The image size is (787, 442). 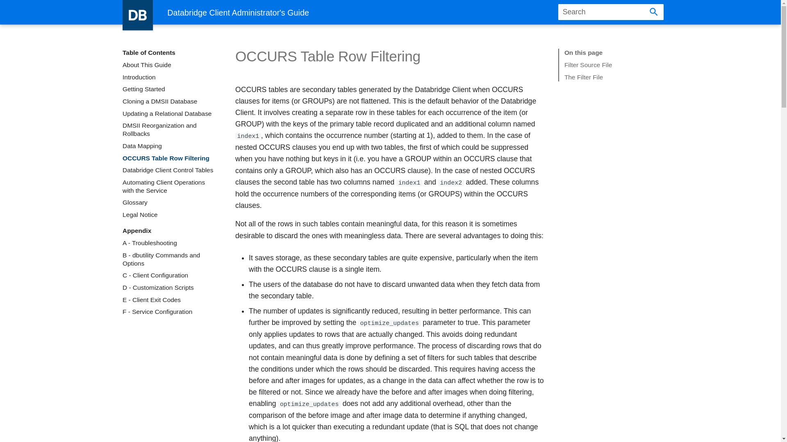 What do you see at coordinates (170, 146) in the screenshot?
I see `Data Mapping` at bounding box center [170, 146].